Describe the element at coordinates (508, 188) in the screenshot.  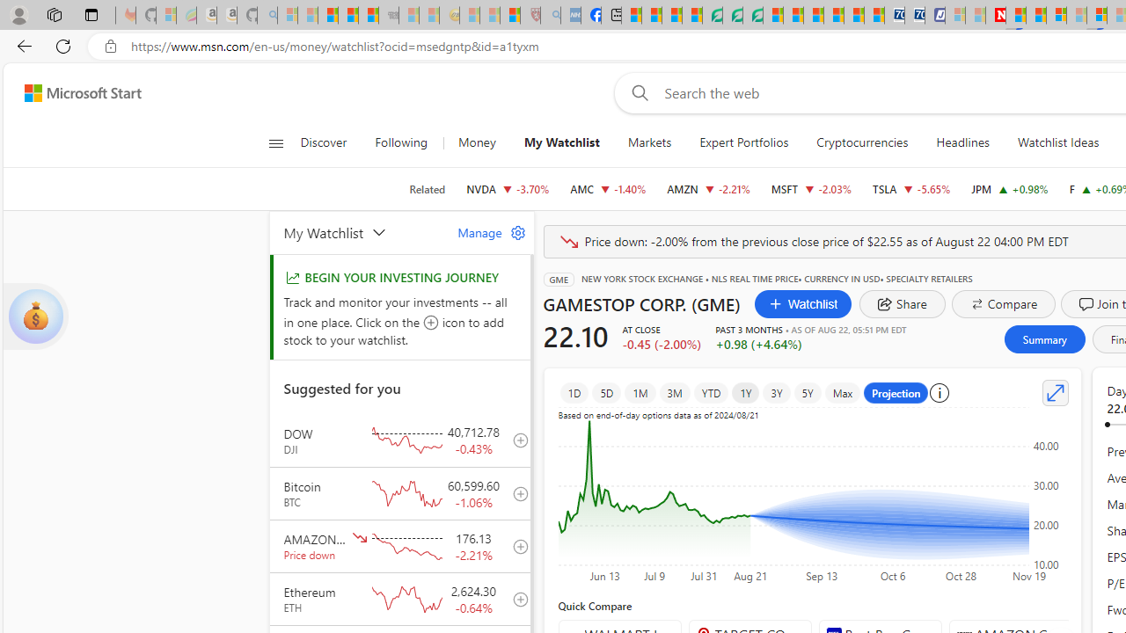
I see `NVDA NVIDIA CORPORATION decrease 123.74 -4.76 -3.70%` at that location.